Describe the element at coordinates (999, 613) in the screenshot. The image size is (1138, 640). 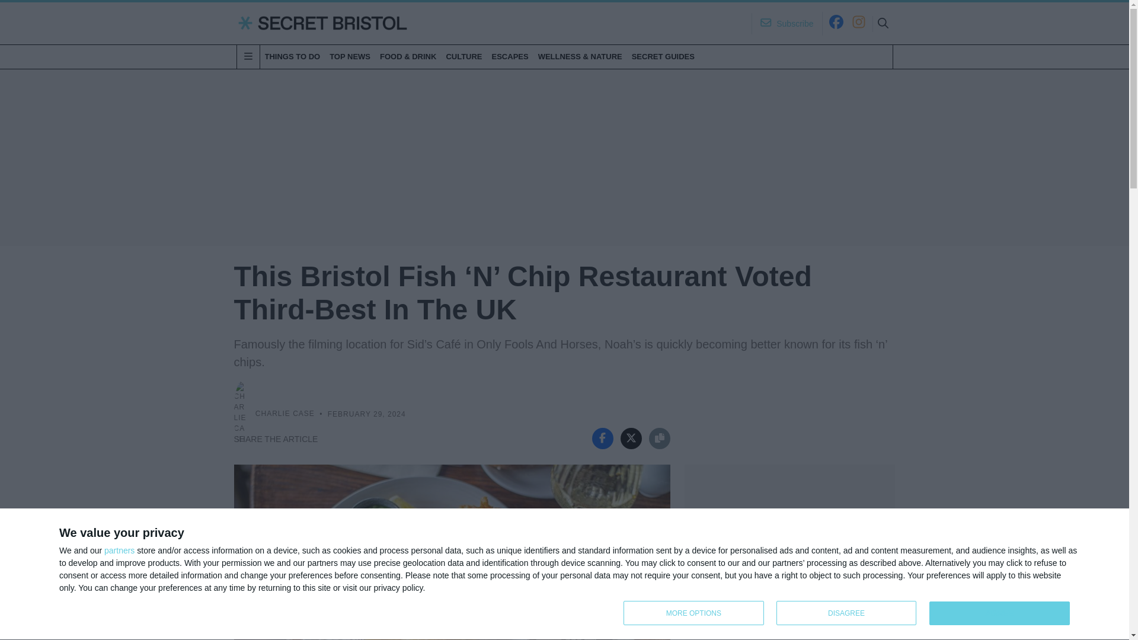
I see `partners` at that location.